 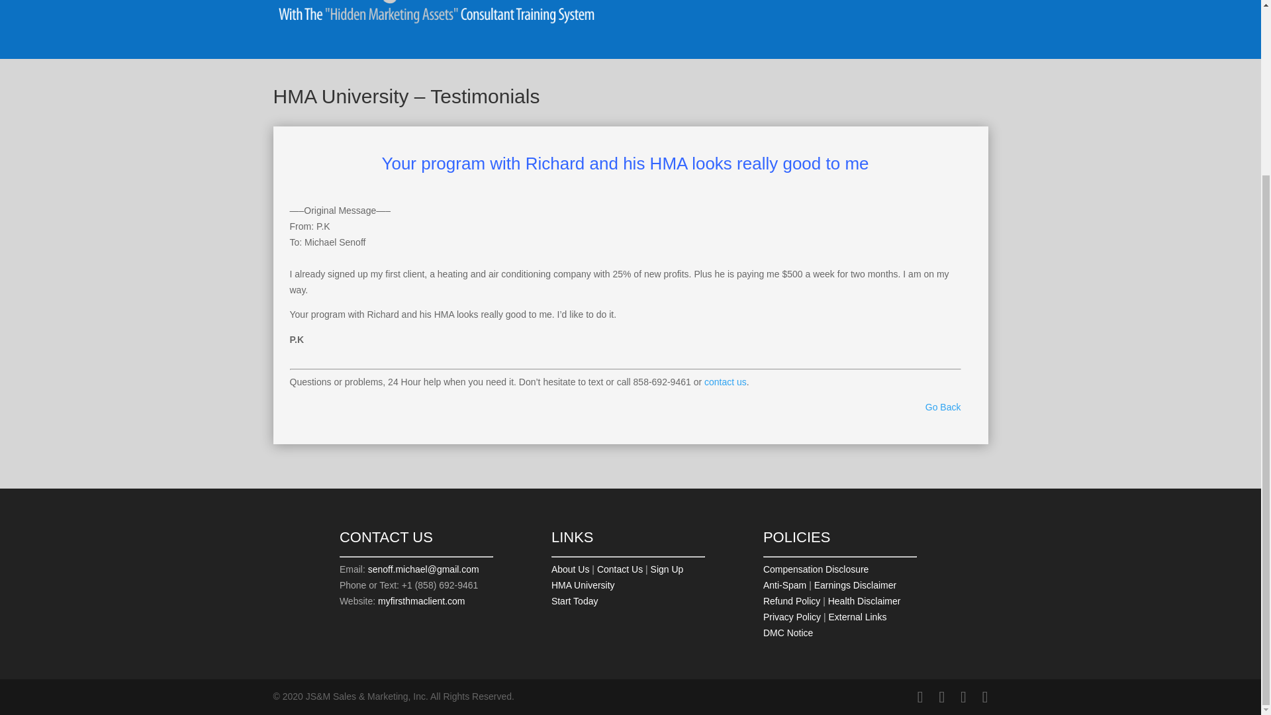 I want to click on Start Today, so click(x=575, y=600).